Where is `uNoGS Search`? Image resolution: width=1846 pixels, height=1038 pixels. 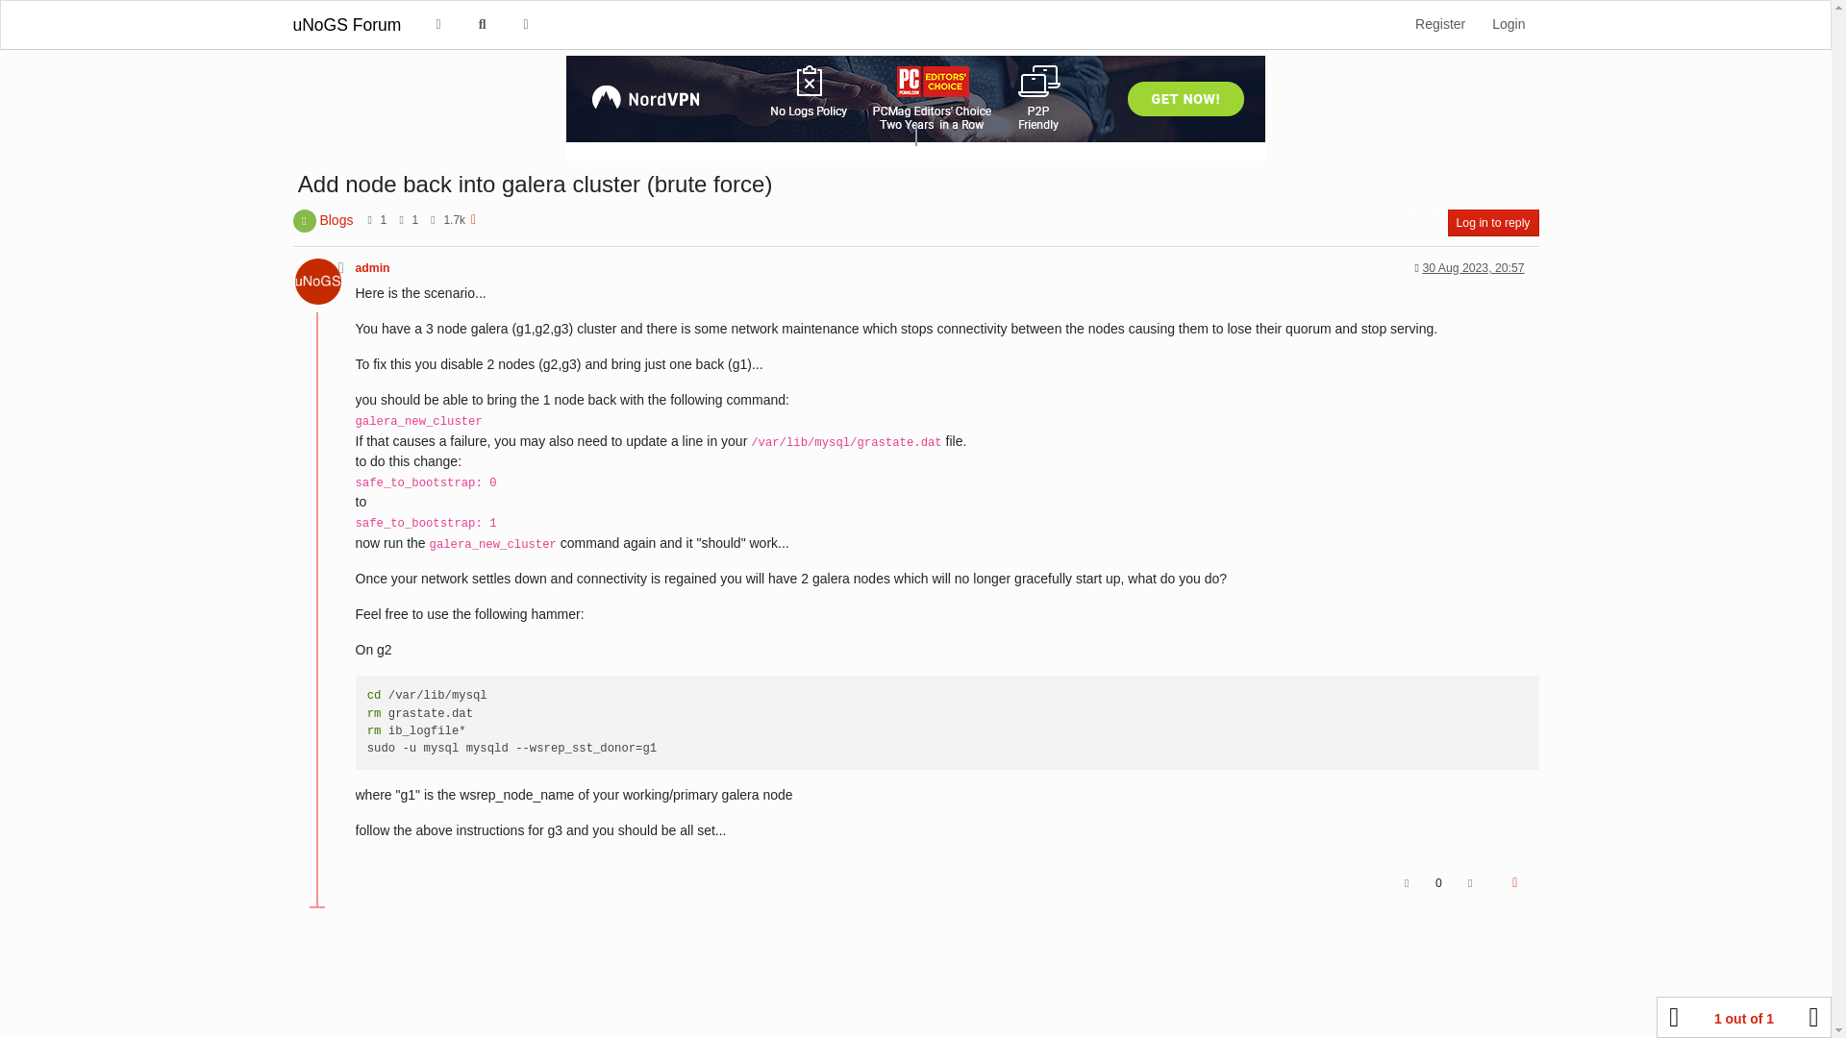
uNoGS Search is located at coordinates (526, 25).